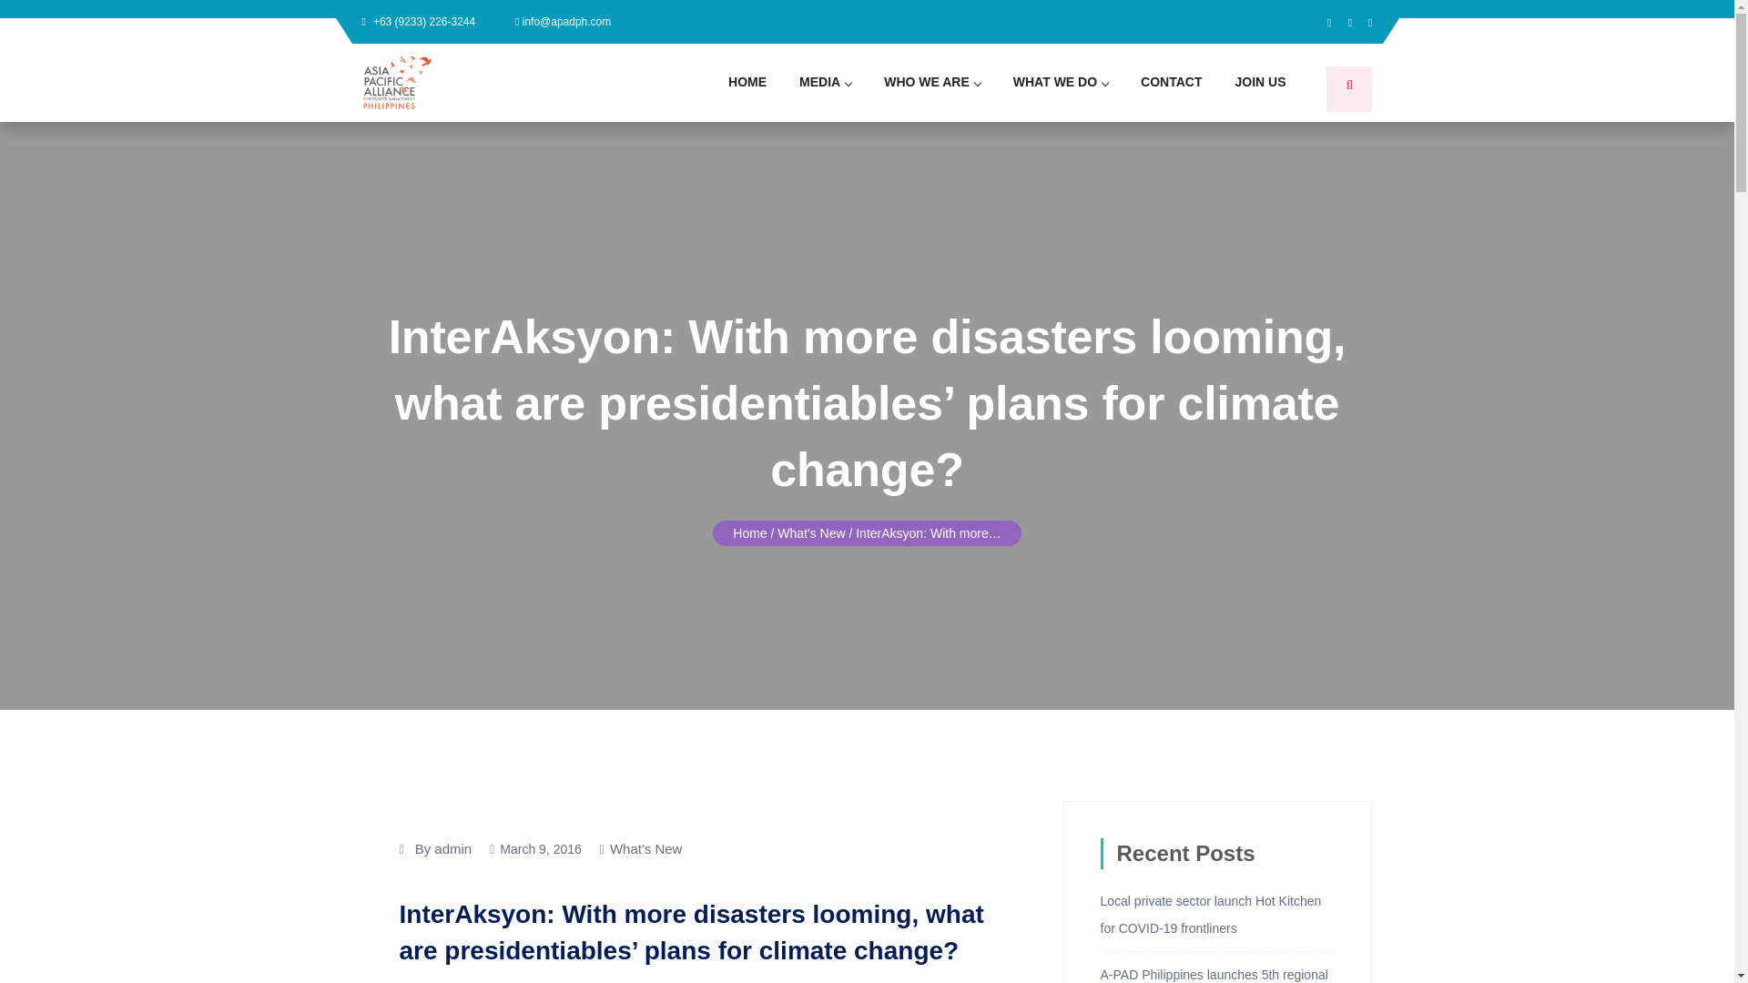  What do you see at coordinates (443, 849) in the screenshot?
I see `By admin` at bounding box center [443, 849].